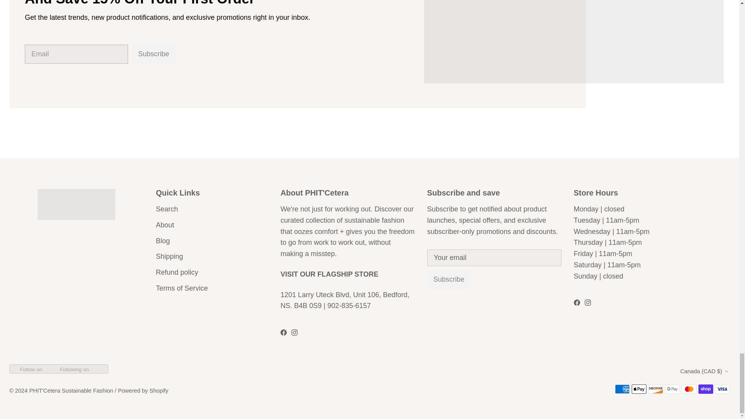 This screenshot has width=745, height=419. What do you see at coordinates (705, 389) in the screenshot?
I see `Shop Pay` at bounding box center [705, 389].